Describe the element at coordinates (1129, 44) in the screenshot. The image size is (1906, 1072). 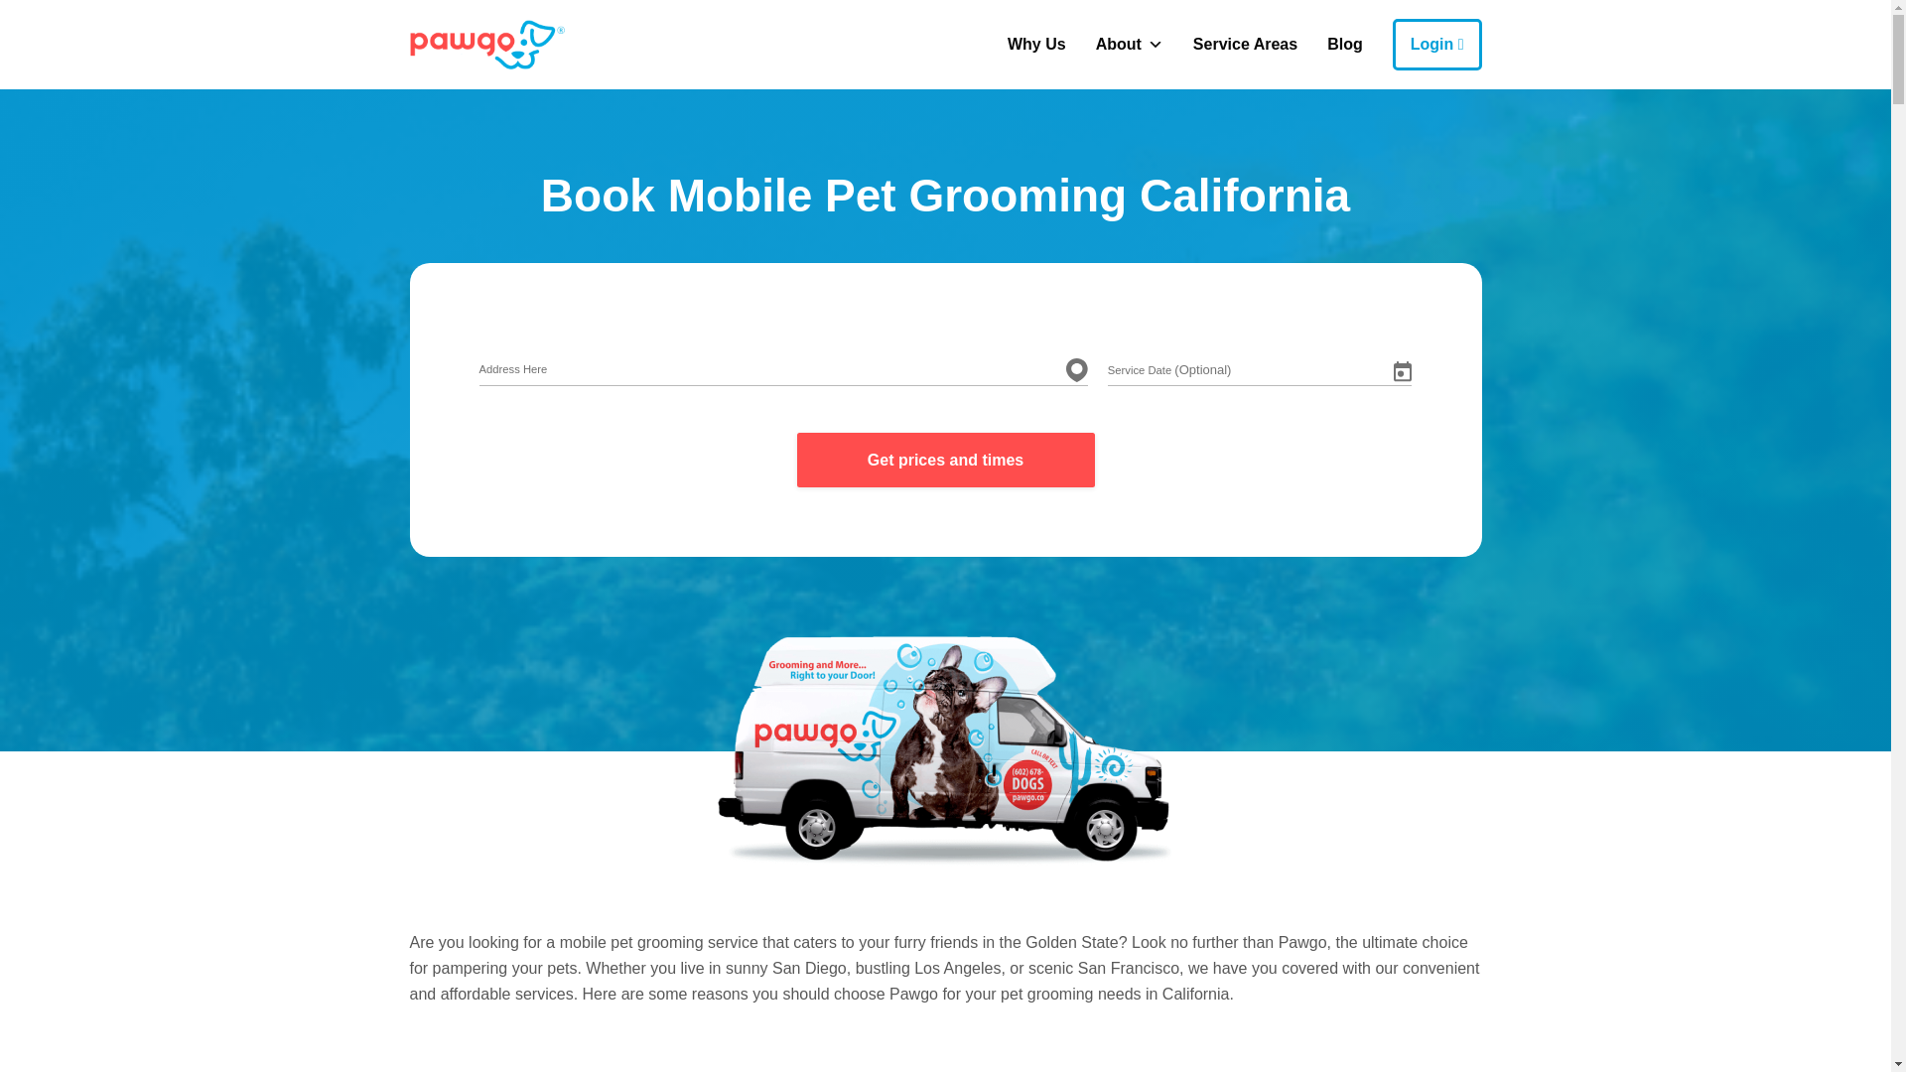
I see `About` at that location.